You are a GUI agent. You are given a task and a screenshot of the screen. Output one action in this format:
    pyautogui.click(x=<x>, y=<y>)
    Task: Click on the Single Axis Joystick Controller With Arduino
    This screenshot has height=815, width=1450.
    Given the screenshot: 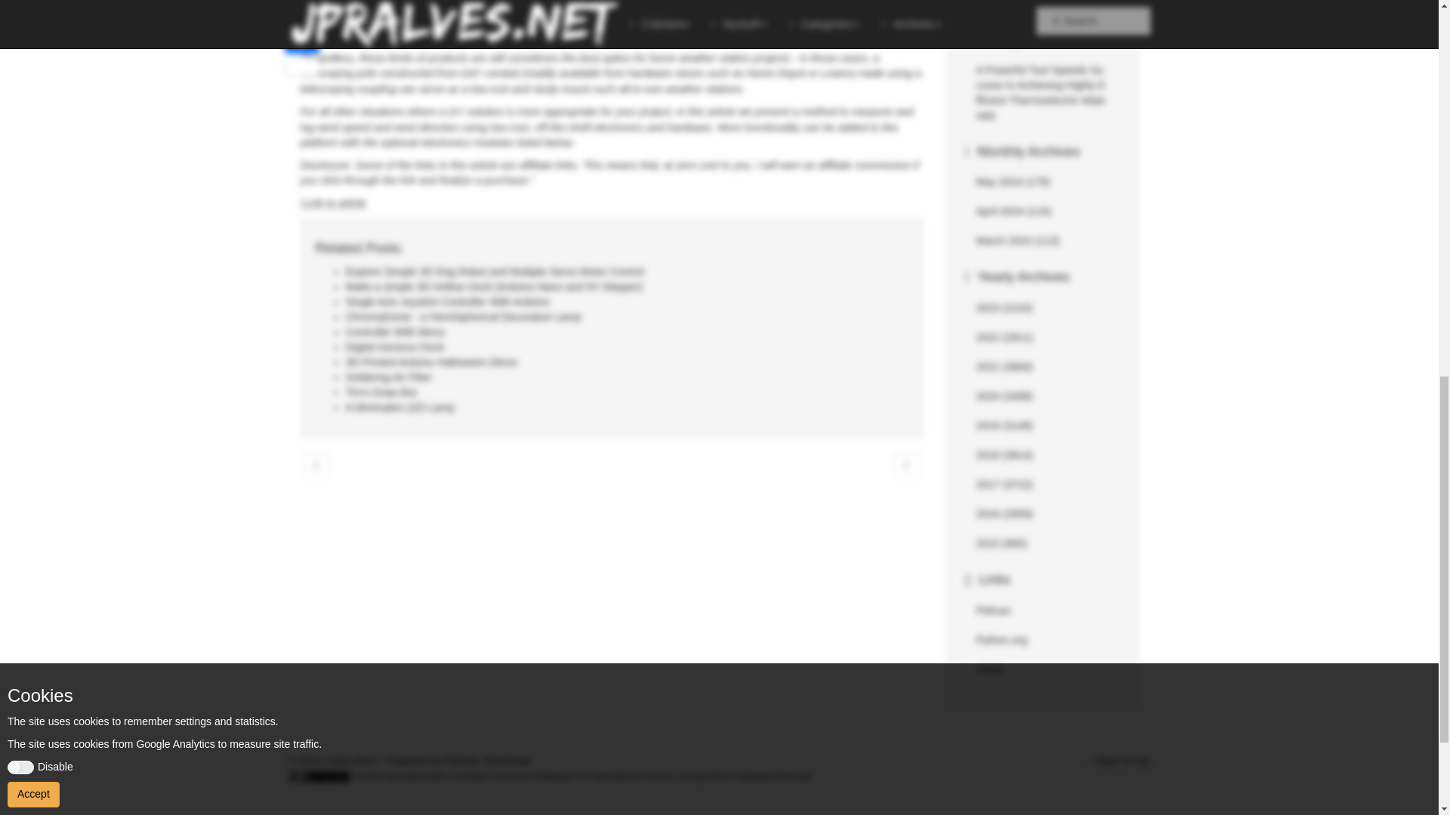 What is the action you would take?
    pyautogui.click(x=447, y=302)
    